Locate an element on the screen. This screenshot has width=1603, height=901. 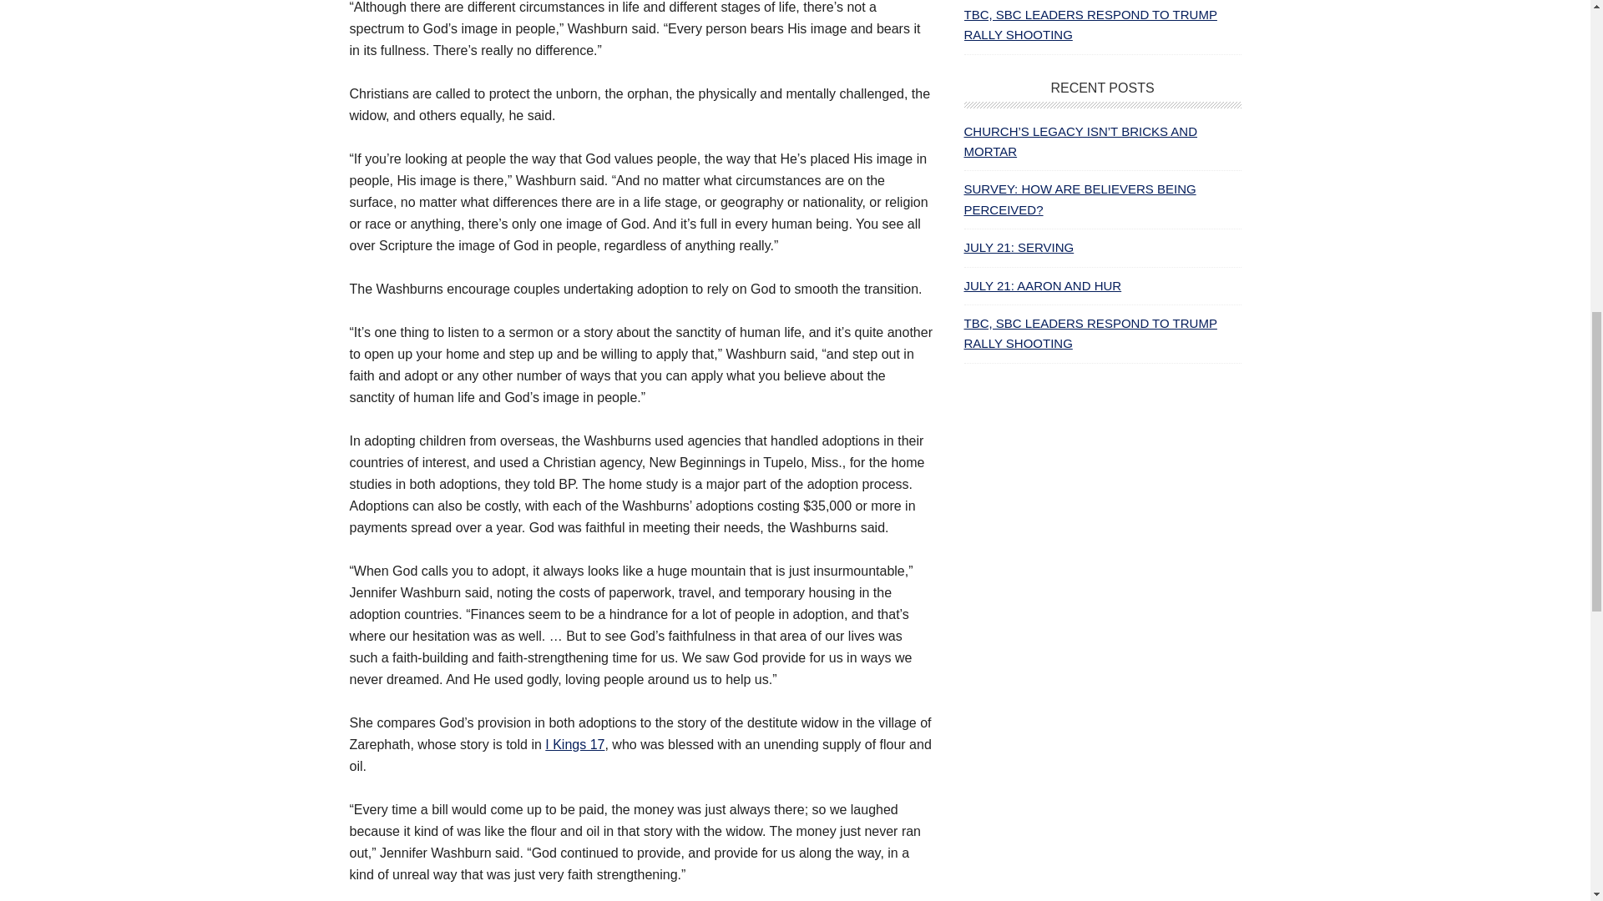
TBC, SBC LEADERS RESPOND TO TRUMP RALLY SHOOTING is located at coordinates (1090, 23).